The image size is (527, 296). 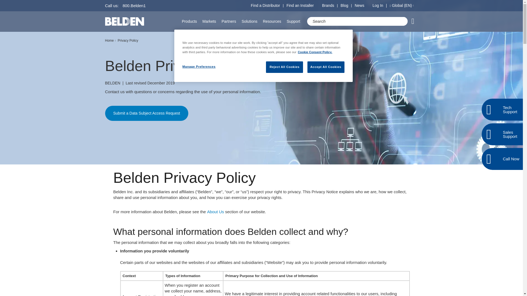 What do you see at coordinates (381, 5) in the screenshot?
I see `Log In` at bounding box center [381, 5].